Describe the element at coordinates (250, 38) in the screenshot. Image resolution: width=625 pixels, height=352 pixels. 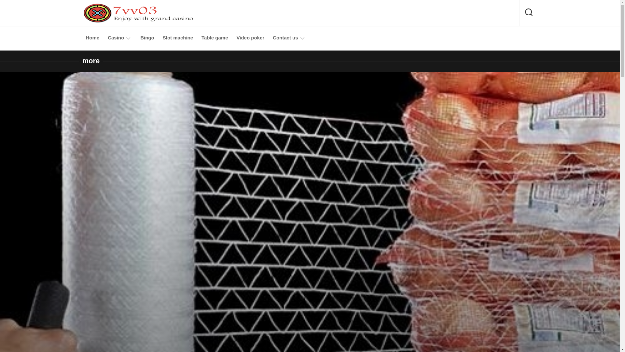
I see `Video poker` at that location.